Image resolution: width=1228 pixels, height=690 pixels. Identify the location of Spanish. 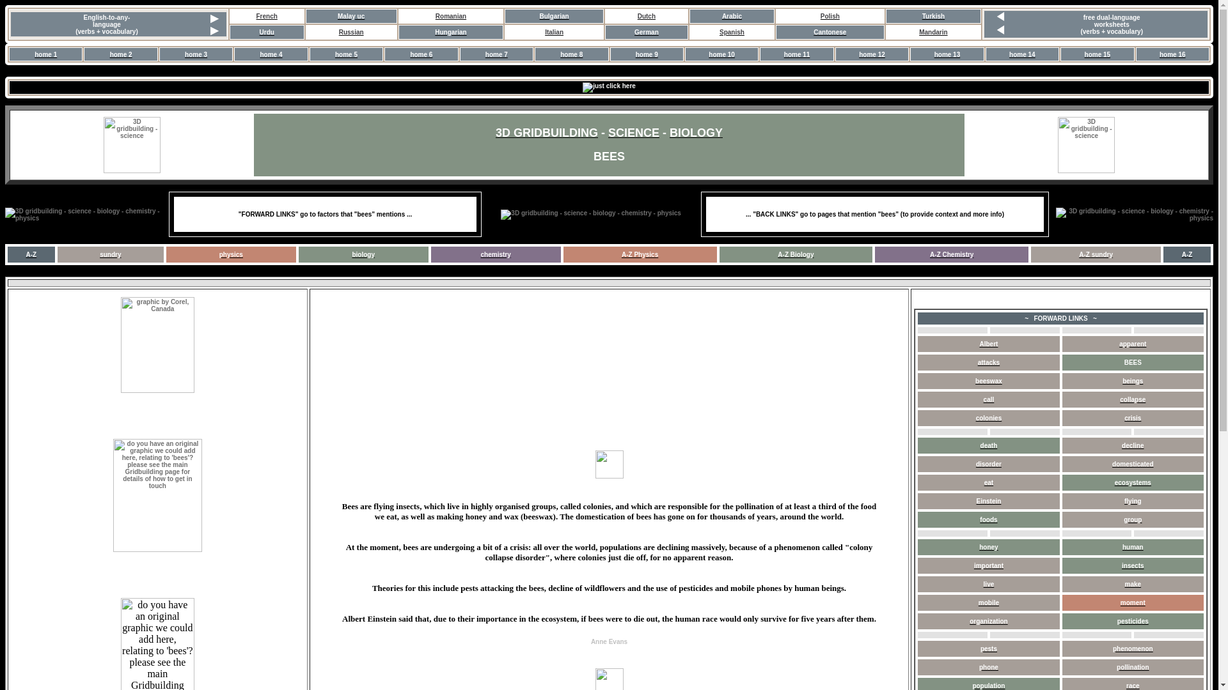
(732, 31).